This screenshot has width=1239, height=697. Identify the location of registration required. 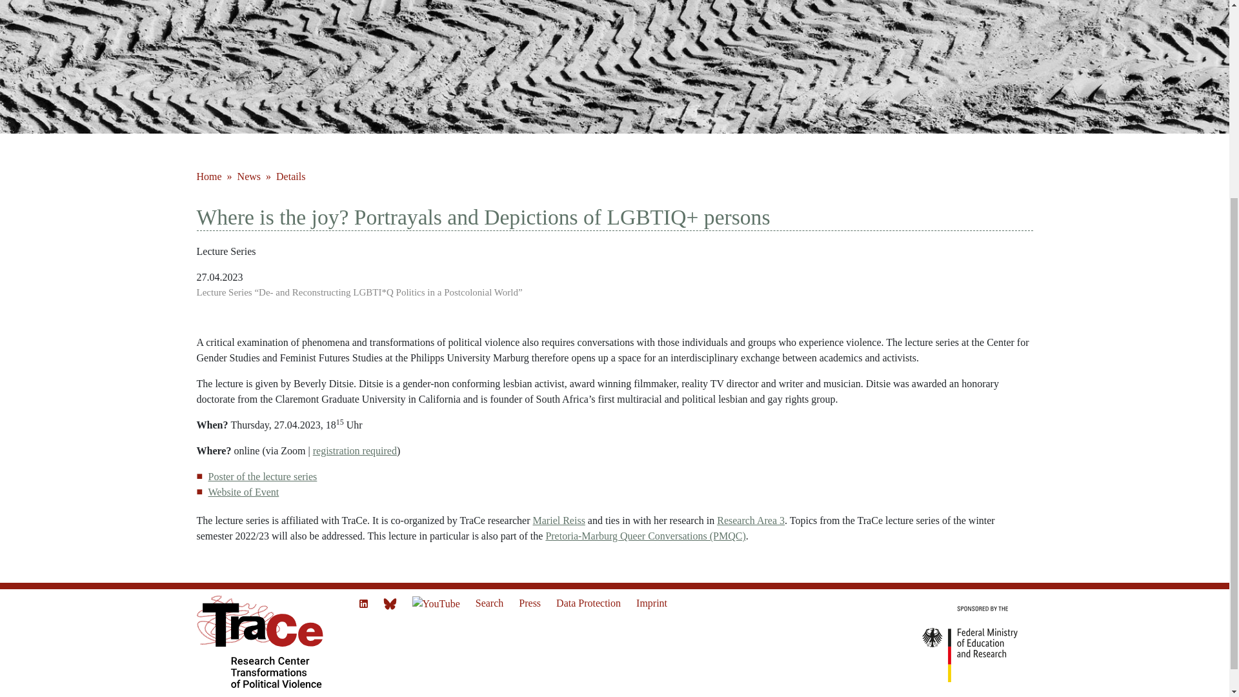
(355, 450).